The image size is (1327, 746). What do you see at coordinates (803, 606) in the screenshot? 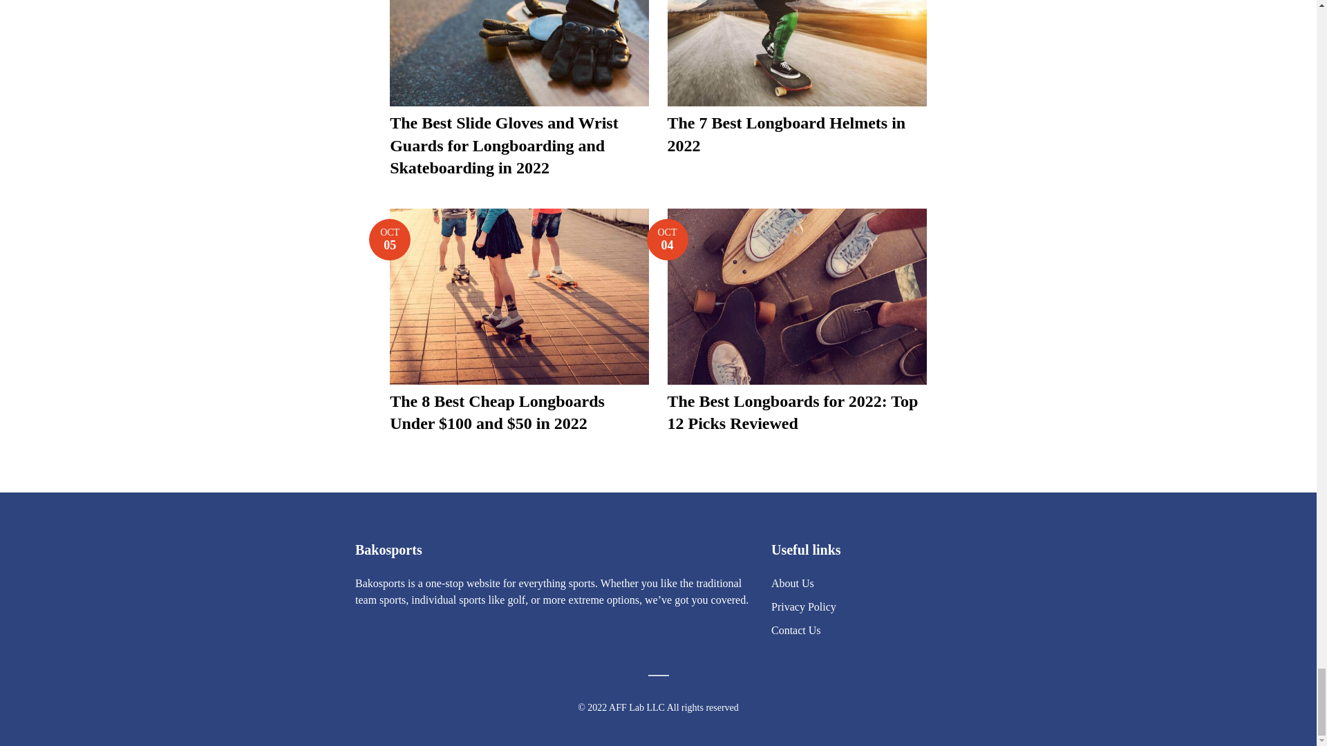
I see `Privacy Policy` at bounding box center [803, 606].